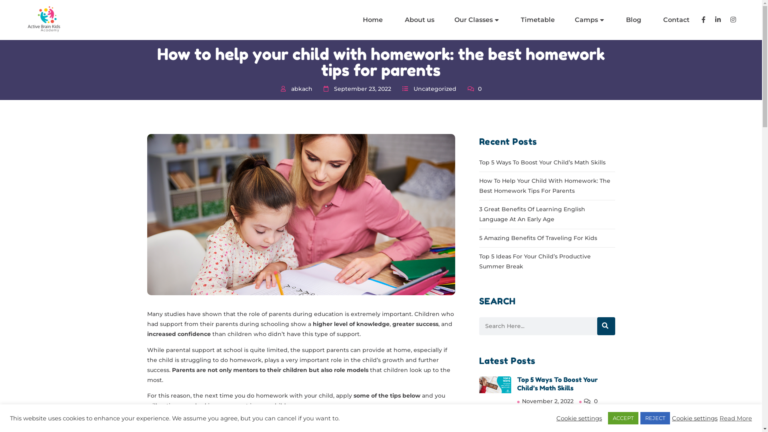  Describe the element at coordinates (736, 418) in the screenshot. I see `Read More` at that location.